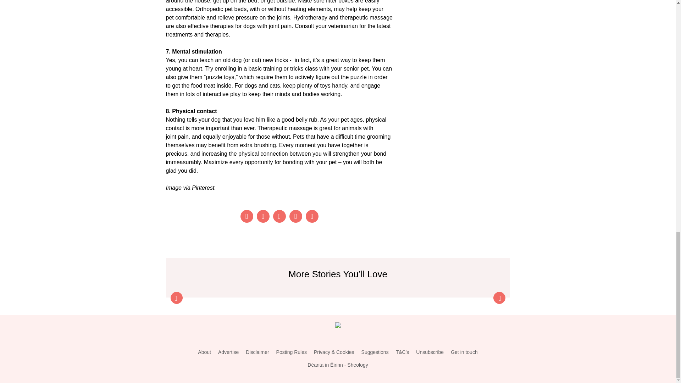 This screenshot has height=383, width=681. Describe the element at coordinates (258, 352) in the screenshot. I see `Disclaimer` at that location.